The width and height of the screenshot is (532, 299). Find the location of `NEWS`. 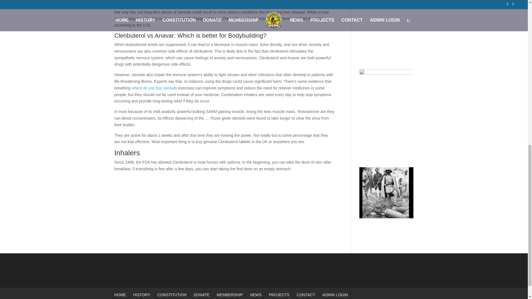

NEWS is located at coordinates (256, 295).